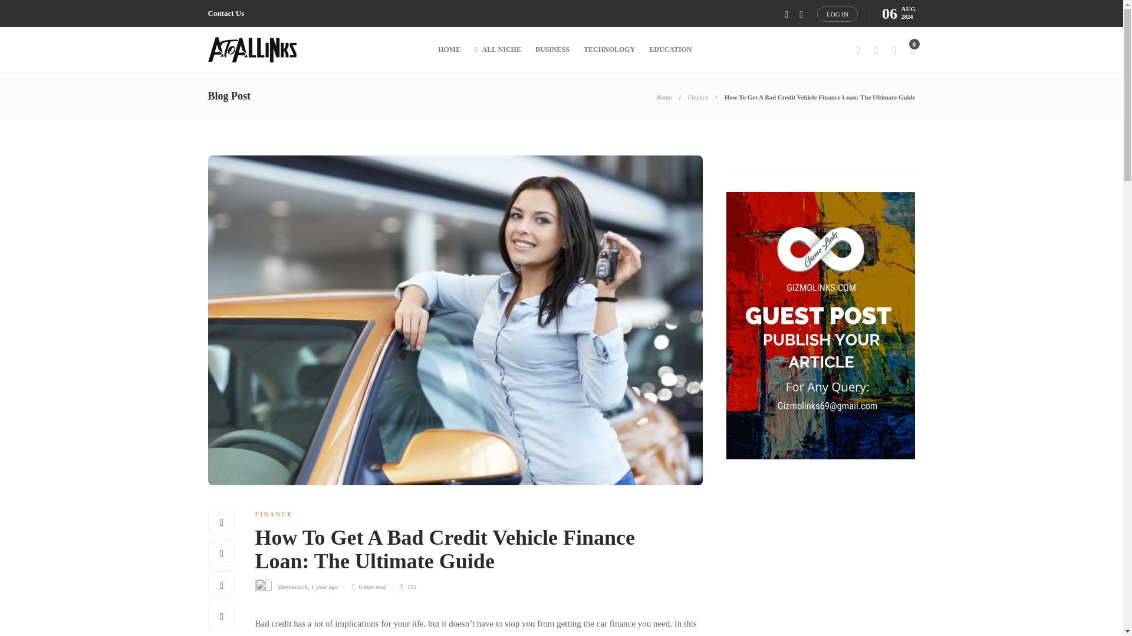 This screenshot has width=1132, height=636. I want to click on FINANCE, so click(274, 514).